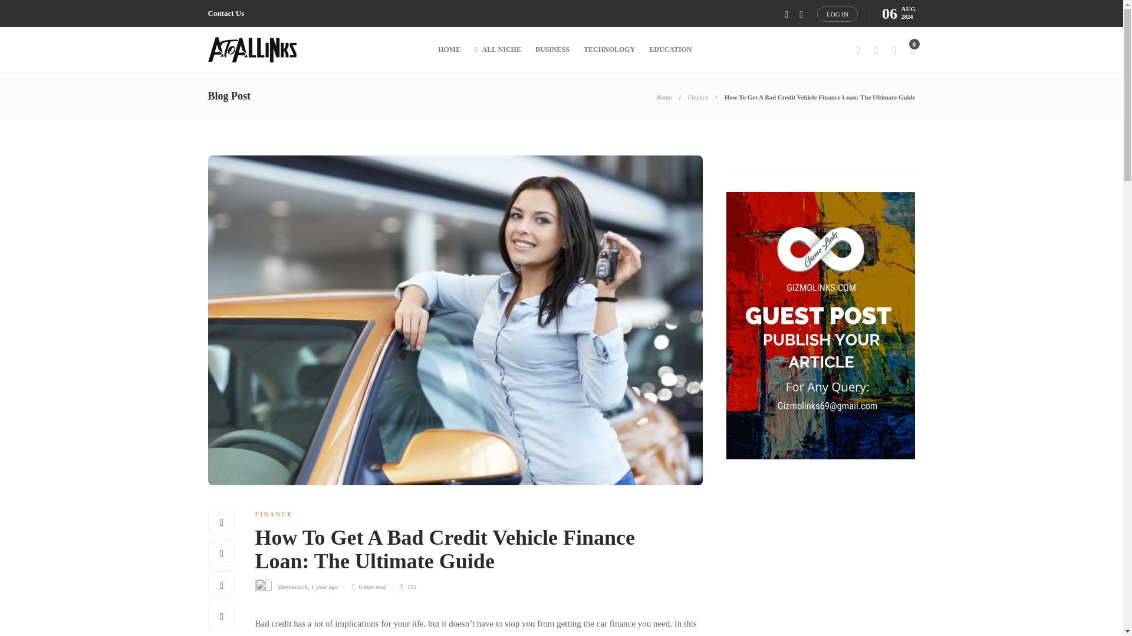 This screenshot has width=1132, height=636. I want to click on FINANCE, so click(274, 514).